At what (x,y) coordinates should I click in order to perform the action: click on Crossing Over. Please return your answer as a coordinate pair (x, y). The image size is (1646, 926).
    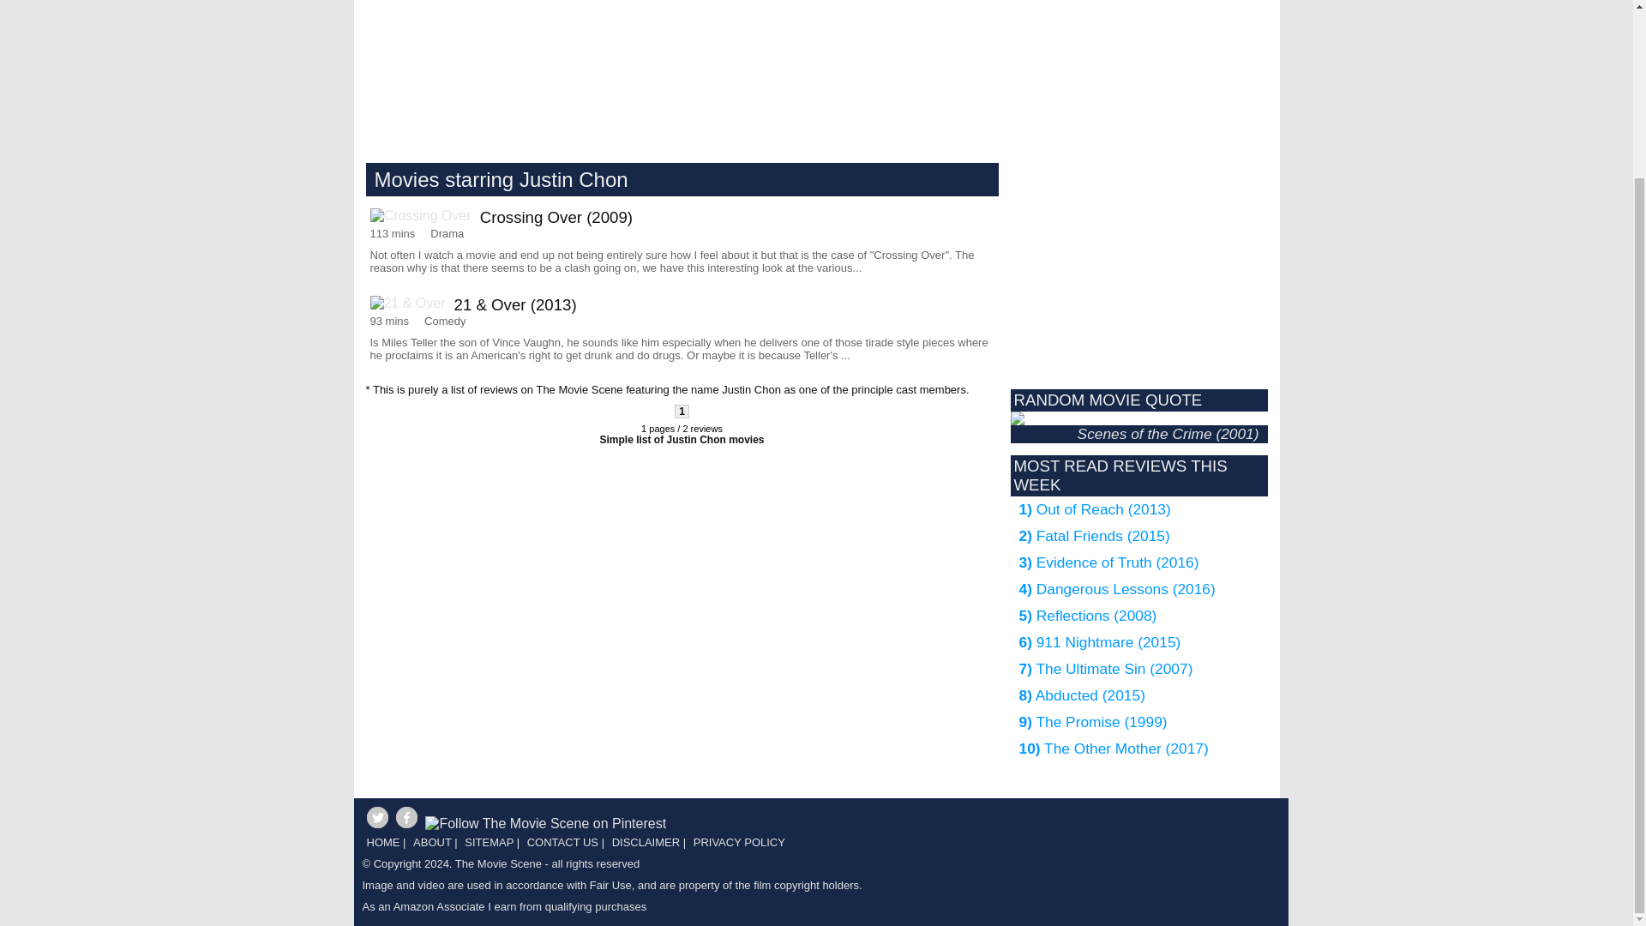
    Looking at the image, I should click on (425, 216).